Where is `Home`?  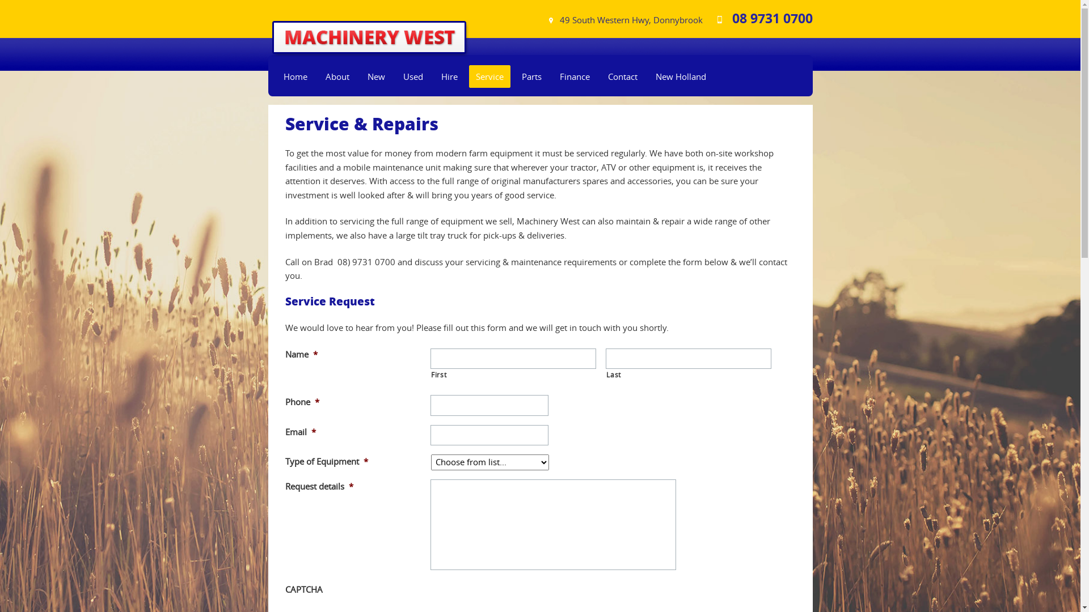
Home is located at coordinates (296, 76).